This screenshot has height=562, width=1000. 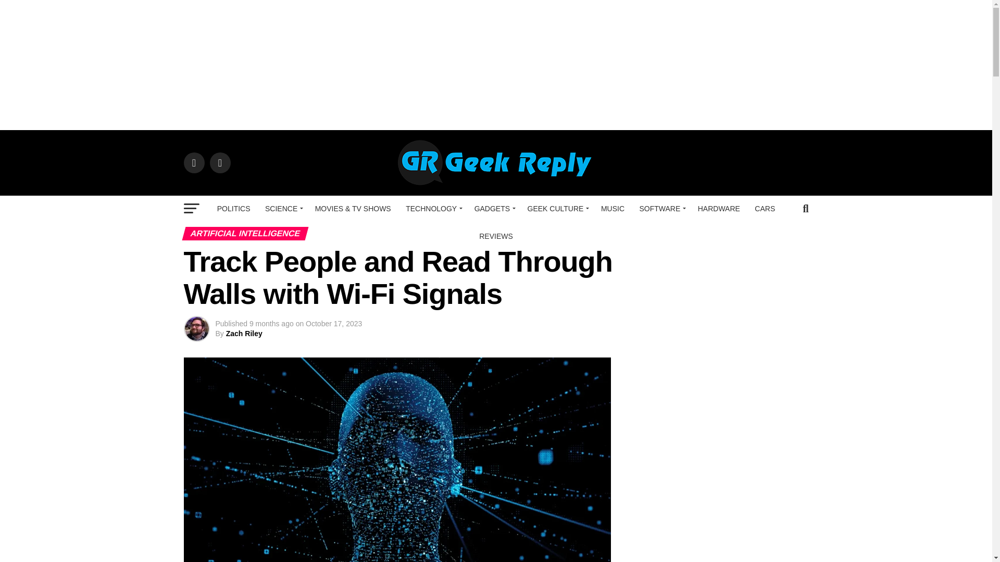 I want to click on Posts by Zach Riley, so click(x=244, y=333).